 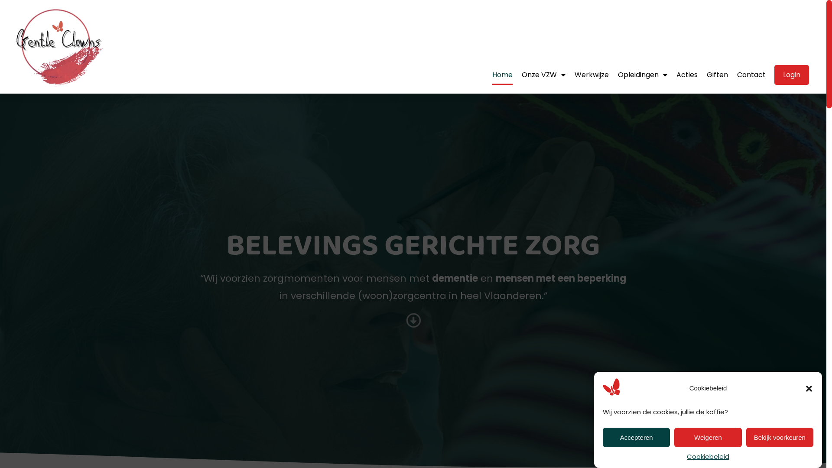 I want to click on Giften, so click(x=718, y=75).